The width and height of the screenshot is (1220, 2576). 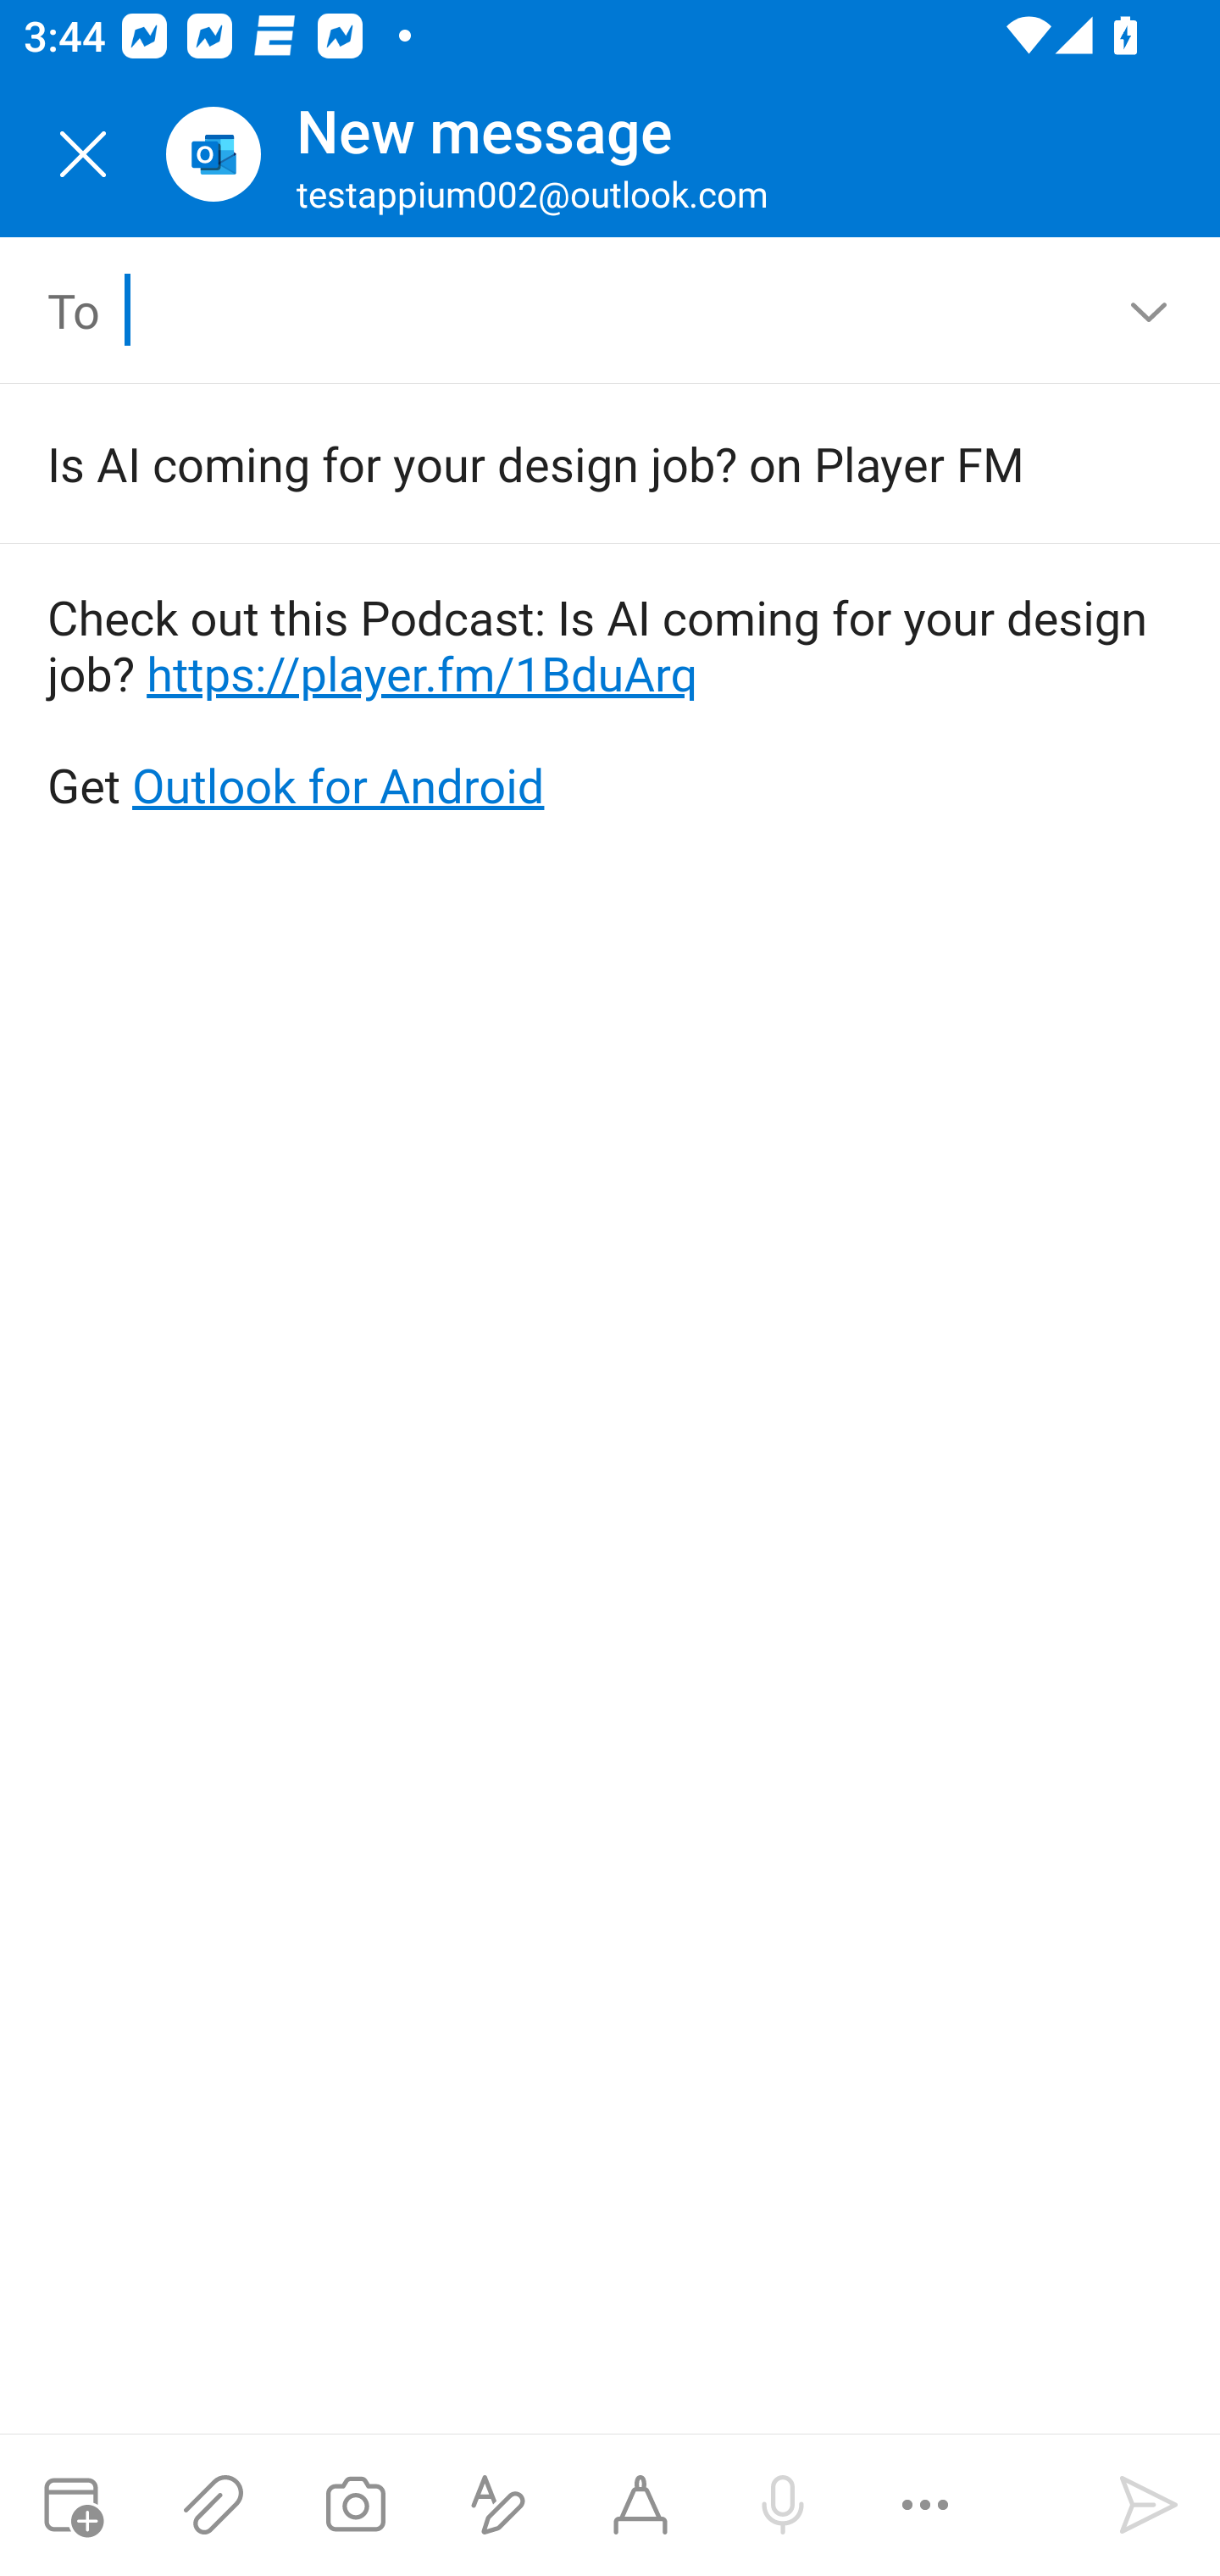 I want to click on Attach meeting, so click(x=71, y=2505).